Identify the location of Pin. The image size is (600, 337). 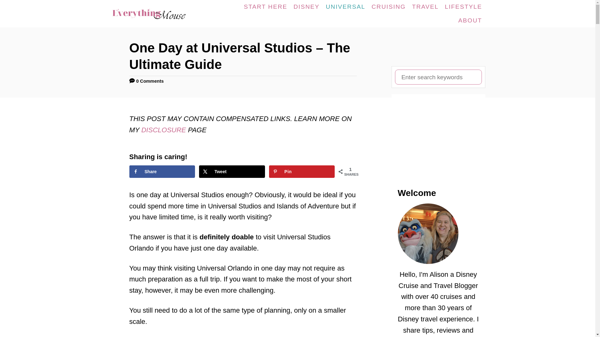
(302, 172).